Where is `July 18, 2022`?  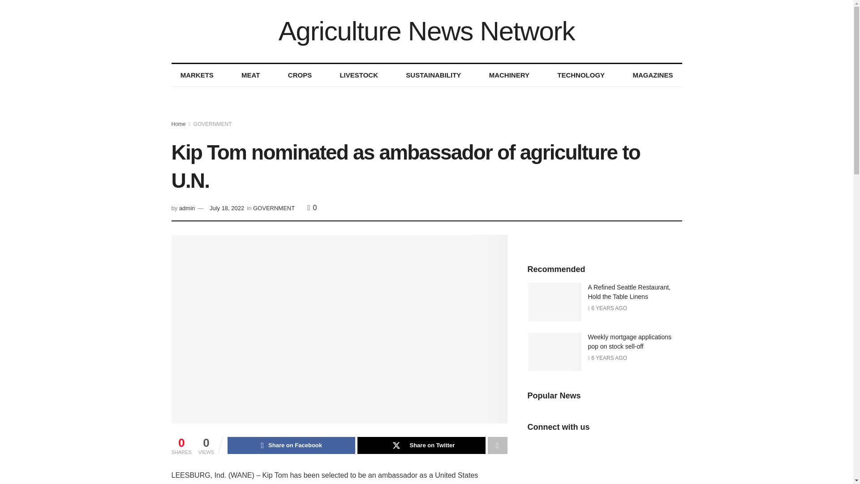
July 18, 2022 is located at coordinates (227, 208).